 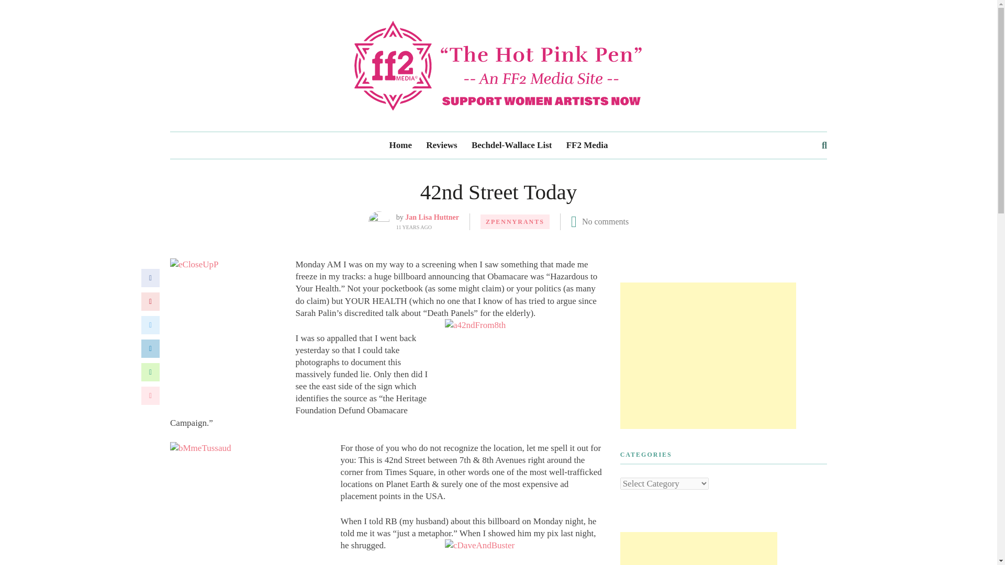 I want to click on Reviews, so click(x=442, y=145).